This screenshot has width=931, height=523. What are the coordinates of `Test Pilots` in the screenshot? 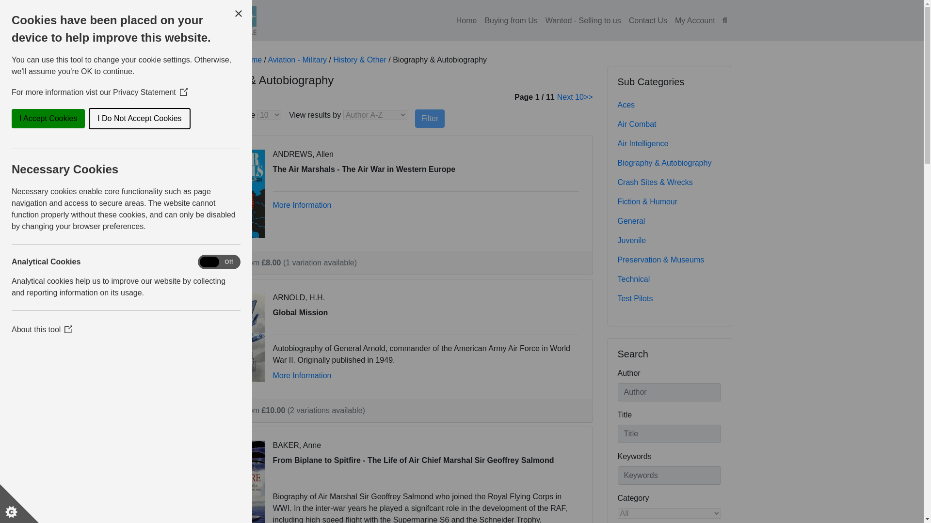 It's located at (669, 299).